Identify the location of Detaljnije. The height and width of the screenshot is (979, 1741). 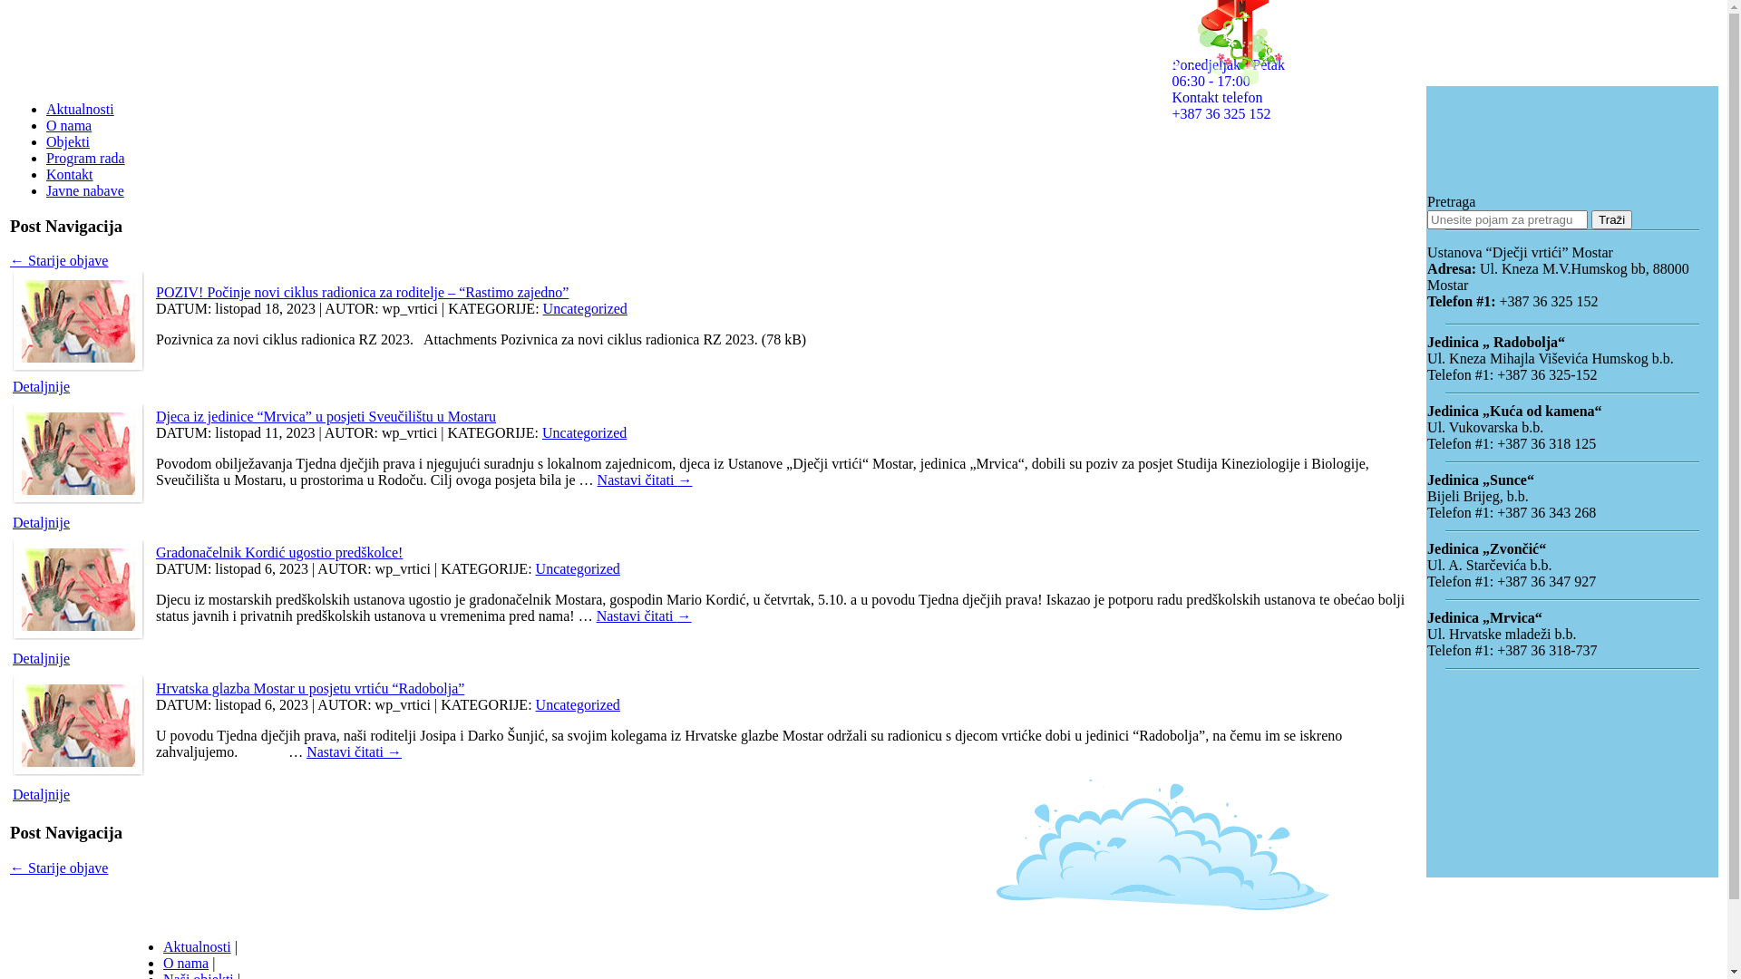
(42, 522).